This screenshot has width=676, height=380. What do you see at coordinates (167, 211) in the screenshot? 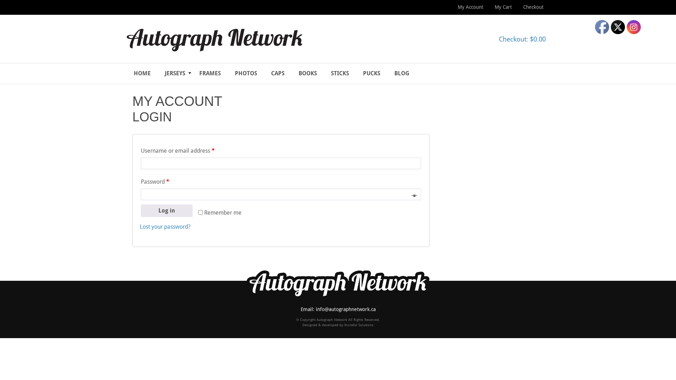
I see `Log in` at bounding box center [167, 211].